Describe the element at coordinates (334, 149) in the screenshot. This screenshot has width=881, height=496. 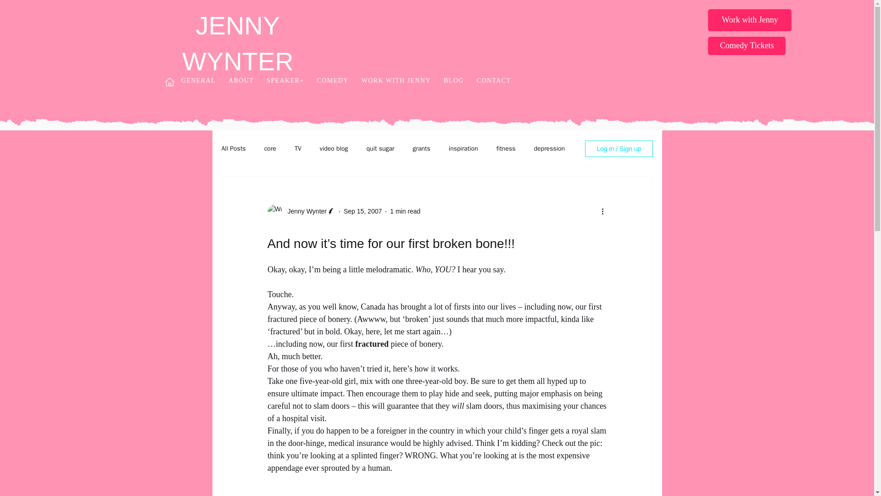
I see `video blog` at that location.